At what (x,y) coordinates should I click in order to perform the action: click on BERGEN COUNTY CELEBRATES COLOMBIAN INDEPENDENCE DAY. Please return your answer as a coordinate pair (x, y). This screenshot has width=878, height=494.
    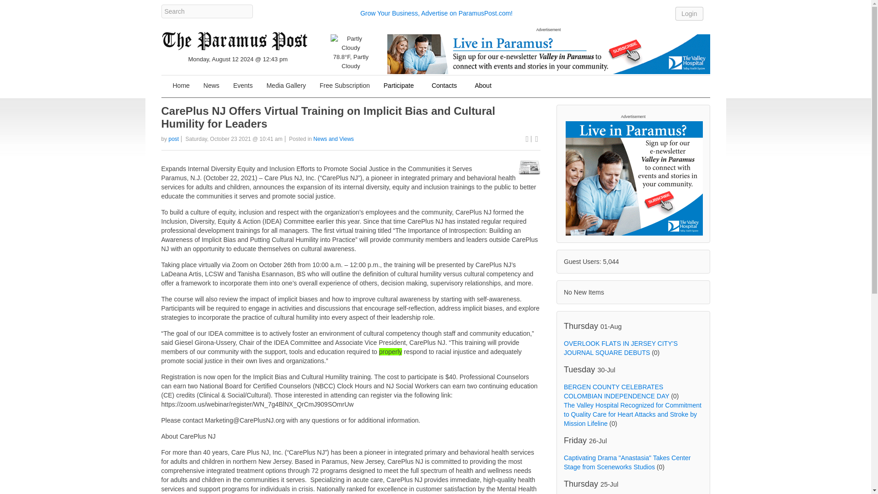
    Looking at the image, I should click on (616, 392).